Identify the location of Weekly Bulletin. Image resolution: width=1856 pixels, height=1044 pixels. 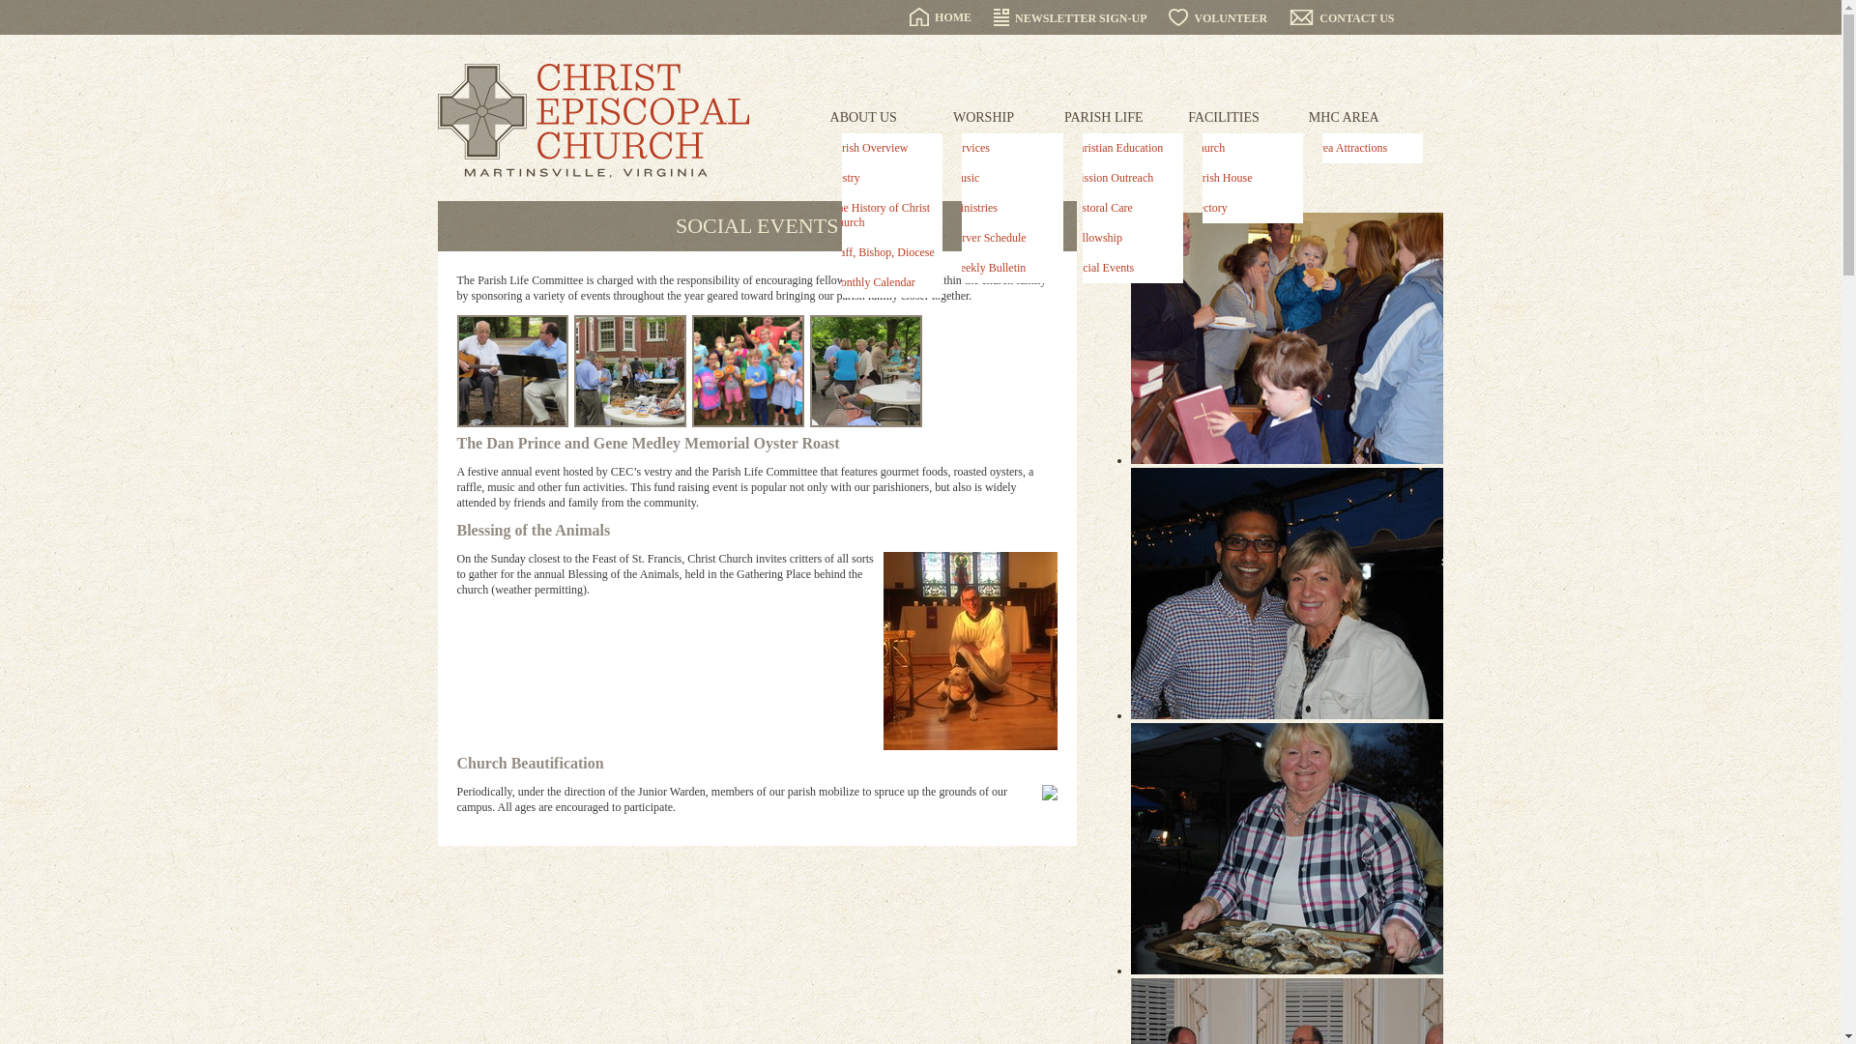
(1001, 268).